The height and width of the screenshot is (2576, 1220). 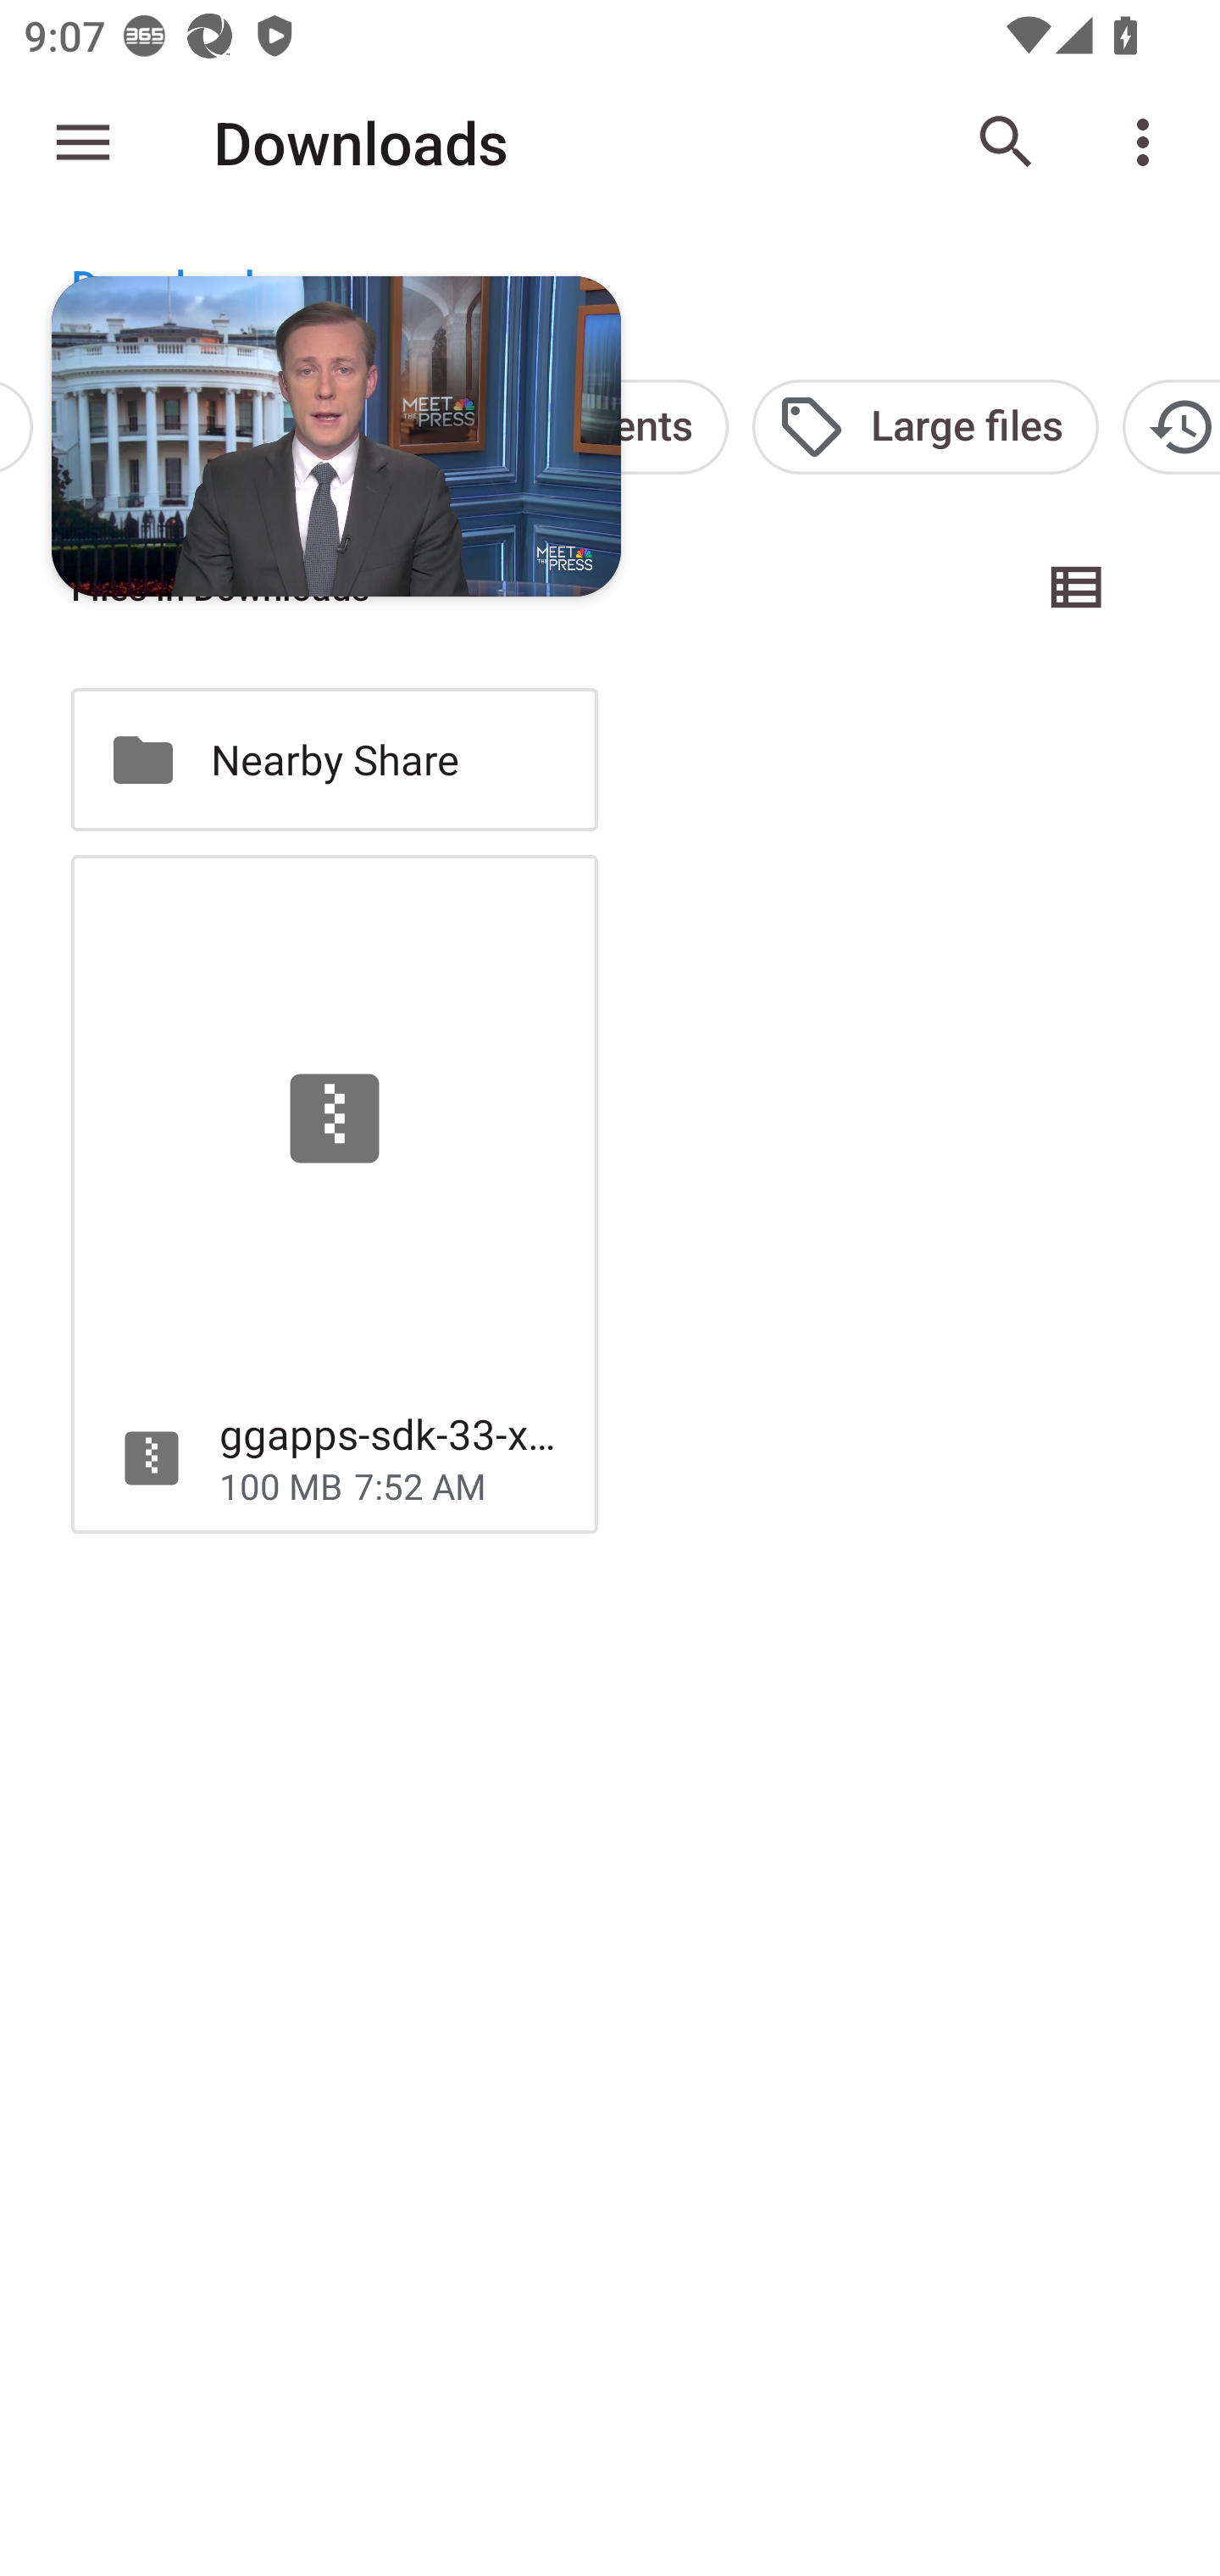 What do you see at coordinates (334, 759) in the screenshot?
I see `Nearby Share` at bounding box center [334, 759].